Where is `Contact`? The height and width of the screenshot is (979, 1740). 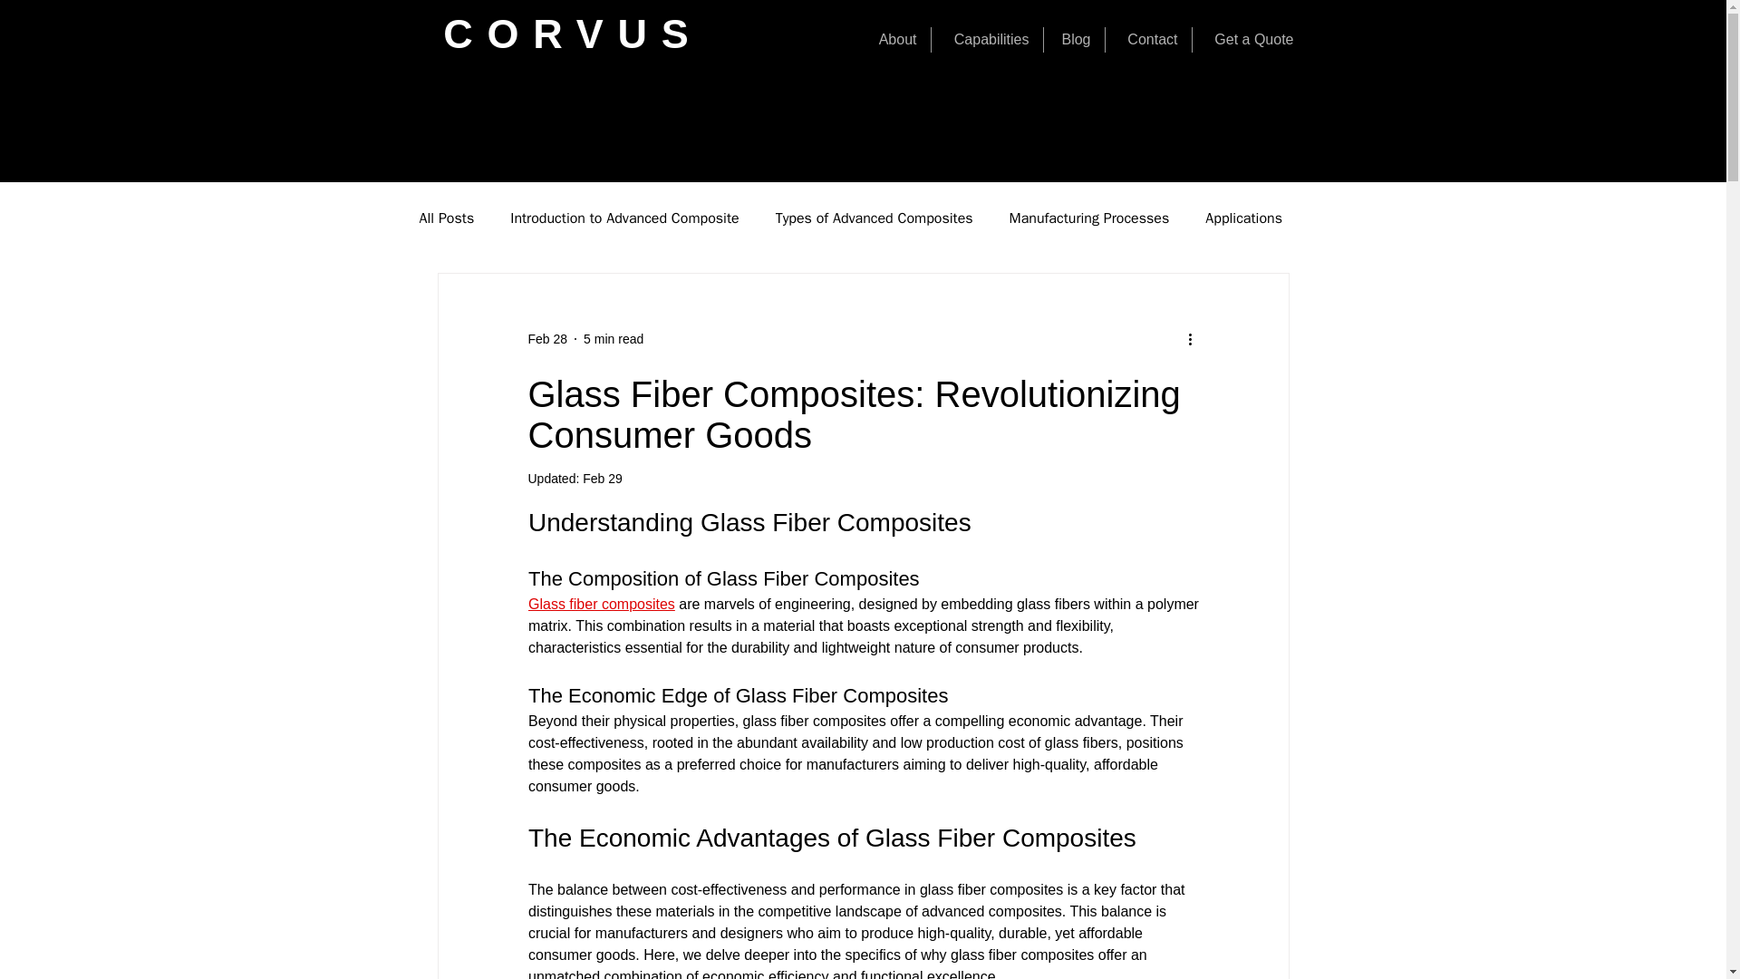 Contact is located at coordinates (1148, 40).